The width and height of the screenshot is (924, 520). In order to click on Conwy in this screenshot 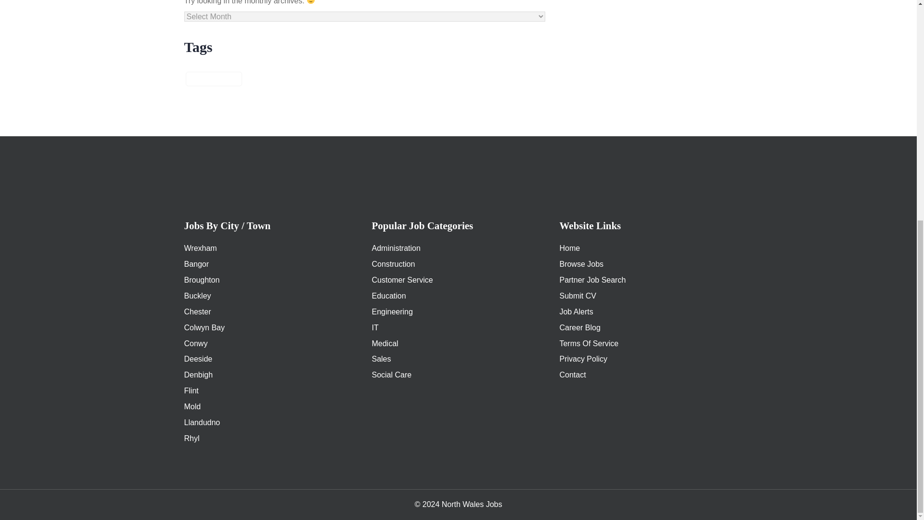, I will do `click(195, 344)`.